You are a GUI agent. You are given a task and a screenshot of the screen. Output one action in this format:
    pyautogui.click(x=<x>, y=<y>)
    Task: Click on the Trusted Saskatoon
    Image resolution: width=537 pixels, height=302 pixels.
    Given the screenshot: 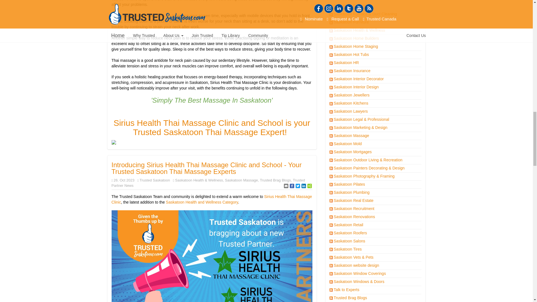 What is the action you would take?
    pyautogui.click(x=155, y=180)
    